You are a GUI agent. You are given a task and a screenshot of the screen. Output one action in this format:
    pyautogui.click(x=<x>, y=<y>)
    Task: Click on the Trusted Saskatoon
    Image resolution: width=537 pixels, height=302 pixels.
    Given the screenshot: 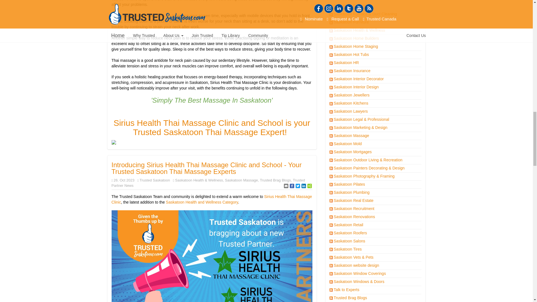 What is the action you would take?
    pyautogui.click(x=155, y=180)
    